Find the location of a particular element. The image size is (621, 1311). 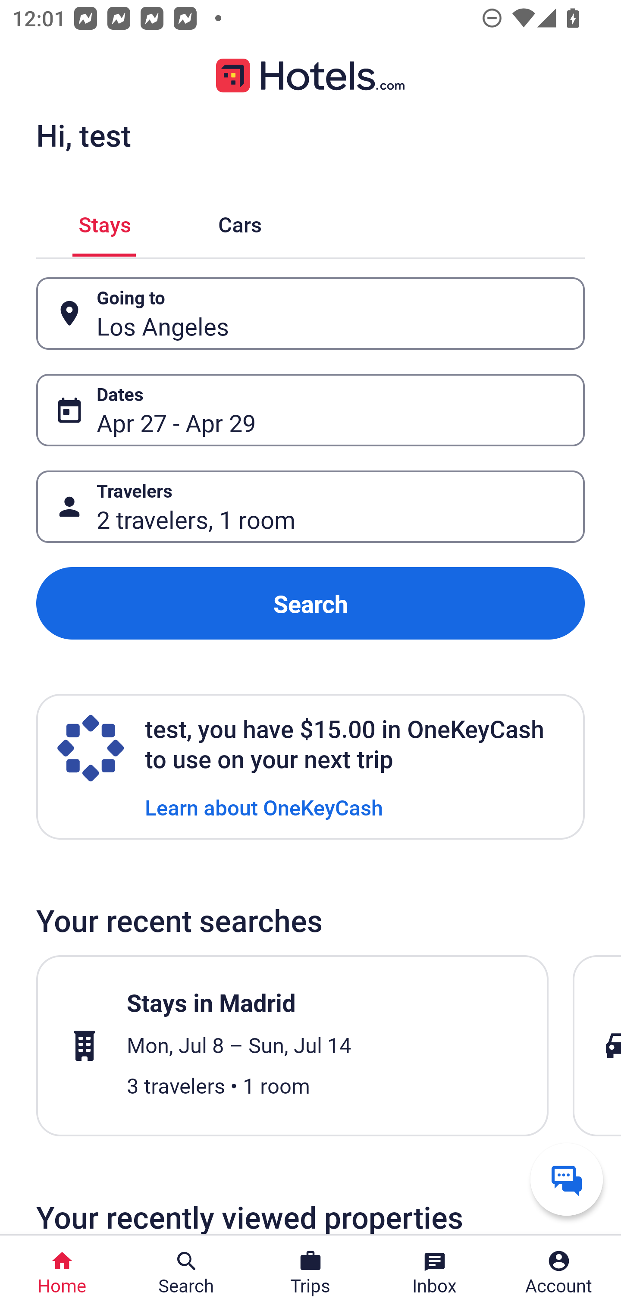

Going to Button Los Angeles is located at coordinates (310, 314).